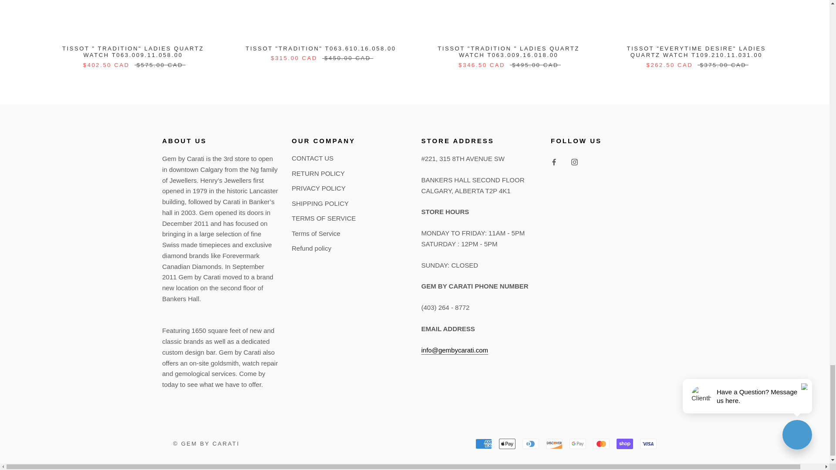 Image resolution: width=836 pixels, height=470 pixels. What do you see at coordinates (601, 444) in the screenshot?
I see `Mastercard` at bounding box center [601, 444].